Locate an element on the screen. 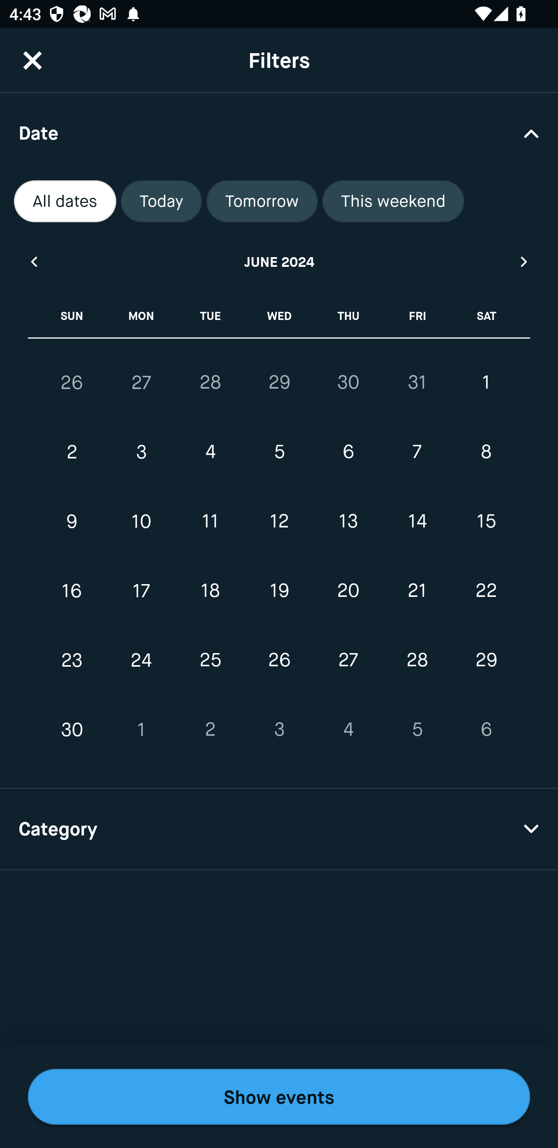 This screenshot has height=1148, width=558. 29 is located at coordinates (279, 382).